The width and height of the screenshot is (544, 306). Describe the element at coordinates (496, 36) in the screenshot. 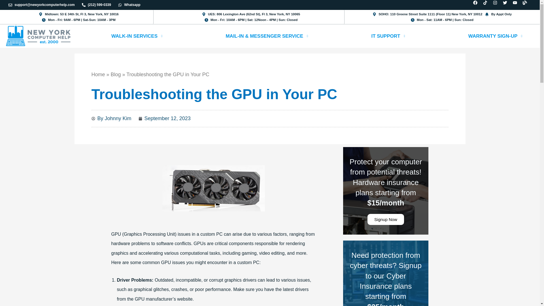

I see `WARRANTY SIGN-UP` at that location.